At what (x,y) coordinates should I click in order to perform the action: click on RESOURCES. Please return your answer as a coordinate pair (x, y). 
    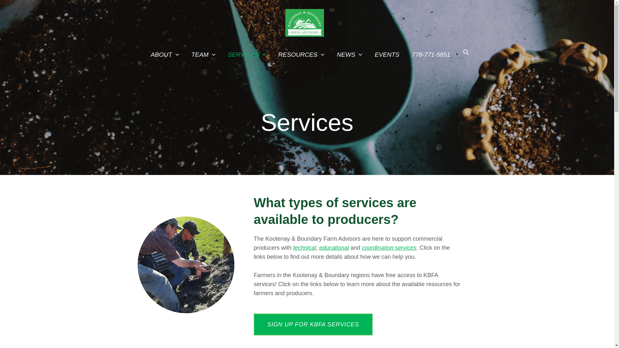
    Looking at the image, I should click on (301, 55).